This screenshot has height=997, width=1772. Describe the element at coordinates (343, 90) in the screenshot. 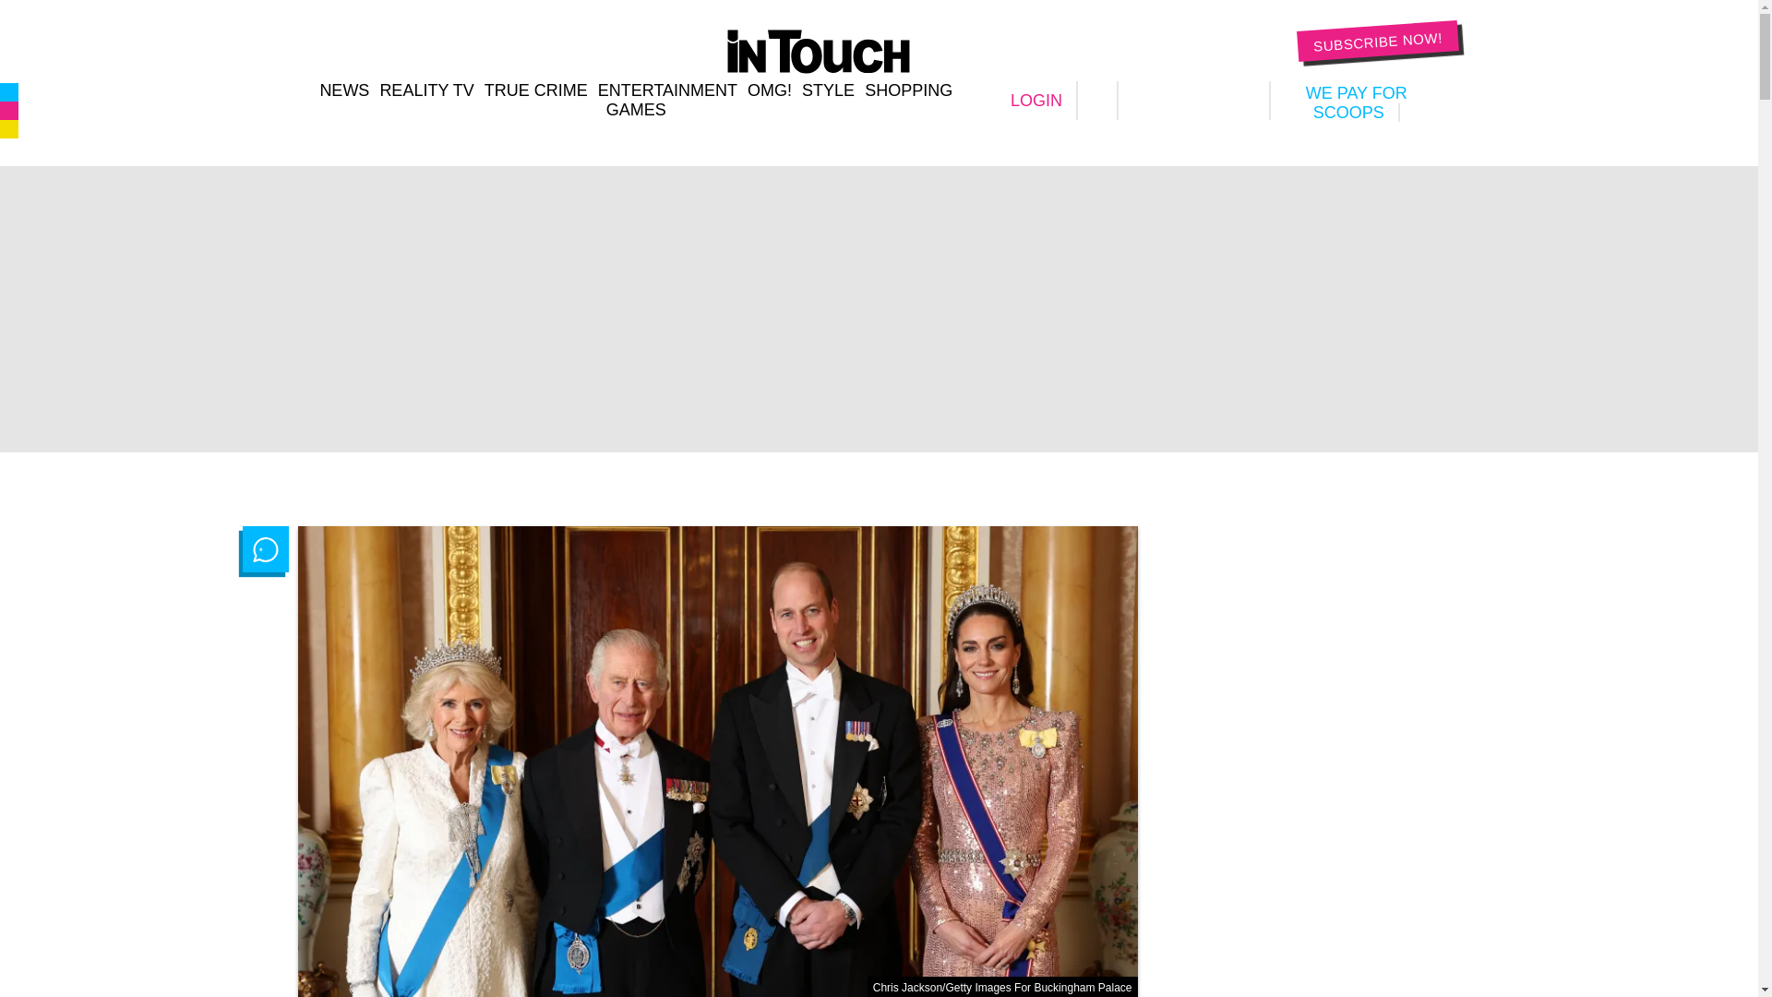

I see `NEWS` at that location.